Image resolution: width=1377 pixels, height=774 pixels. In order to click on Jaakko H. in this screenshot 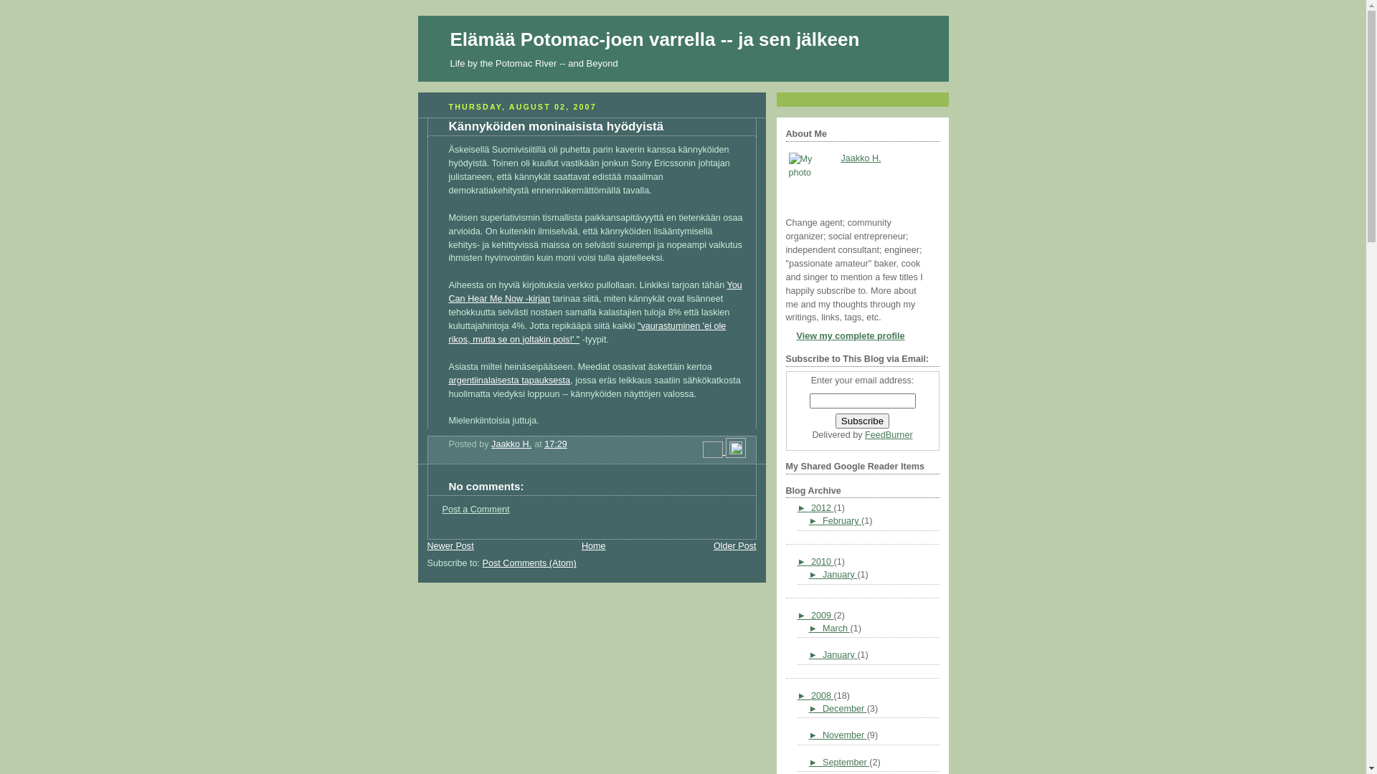, I will do `click(861, 158)`.